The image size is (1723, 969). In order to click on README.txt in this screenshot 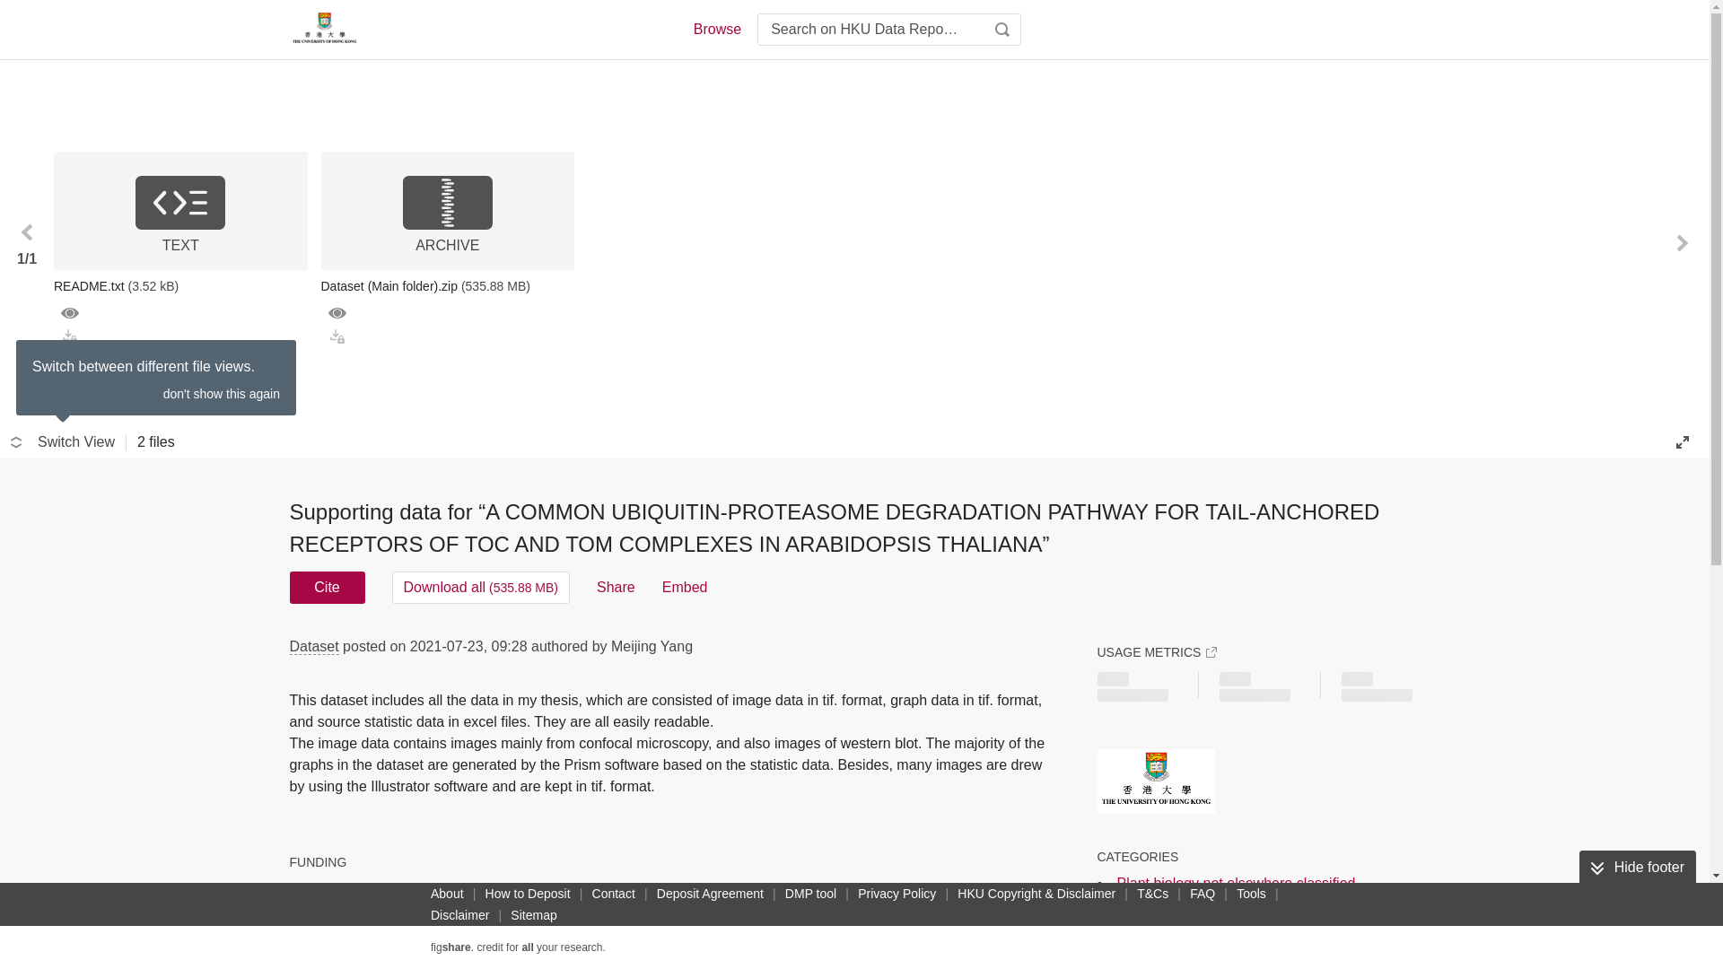, I will do `click(180, 285)`.